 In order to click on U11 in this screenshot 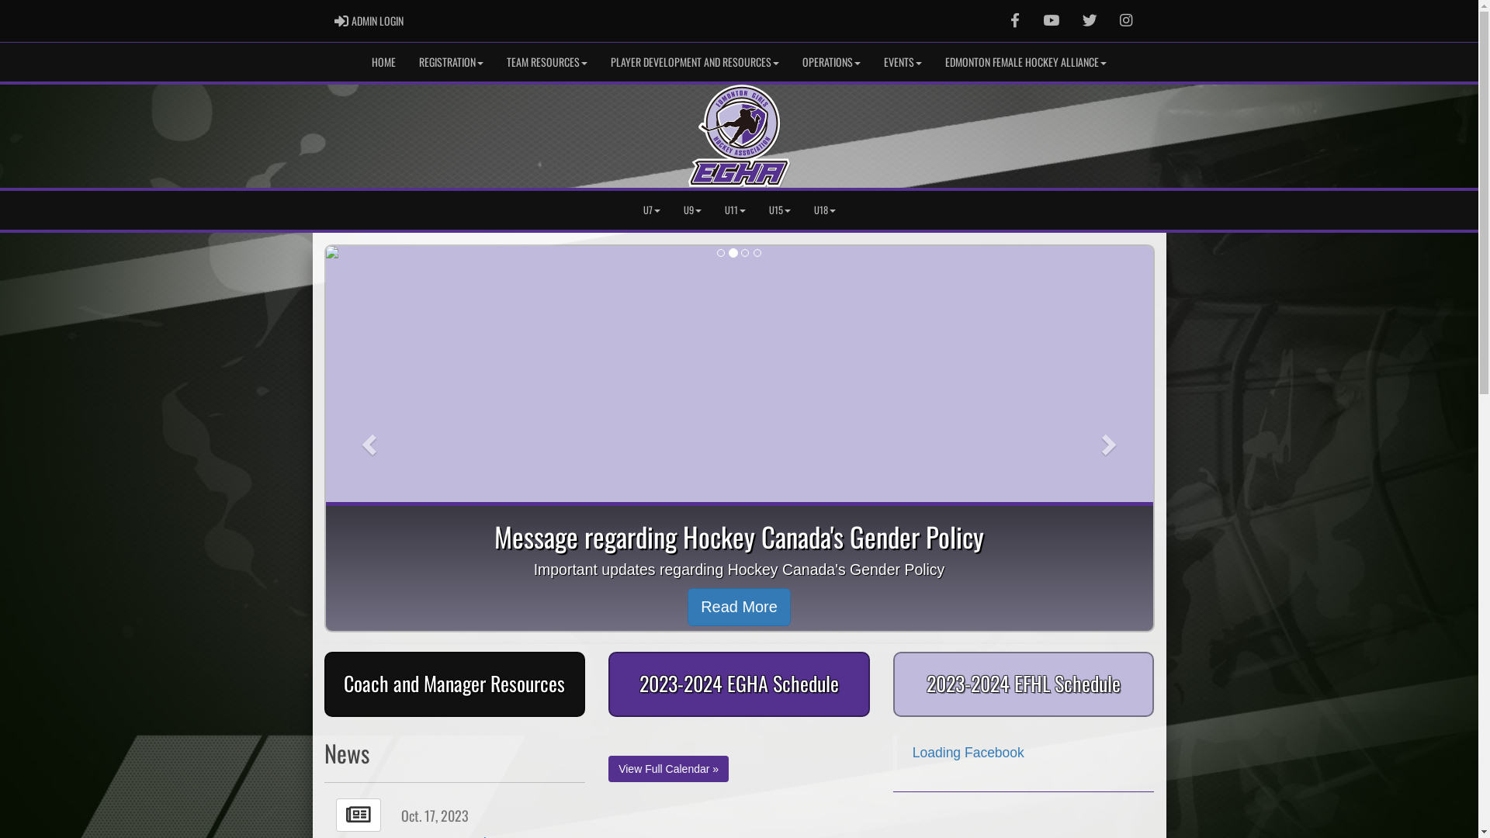, I will do `click(734, 210)`.